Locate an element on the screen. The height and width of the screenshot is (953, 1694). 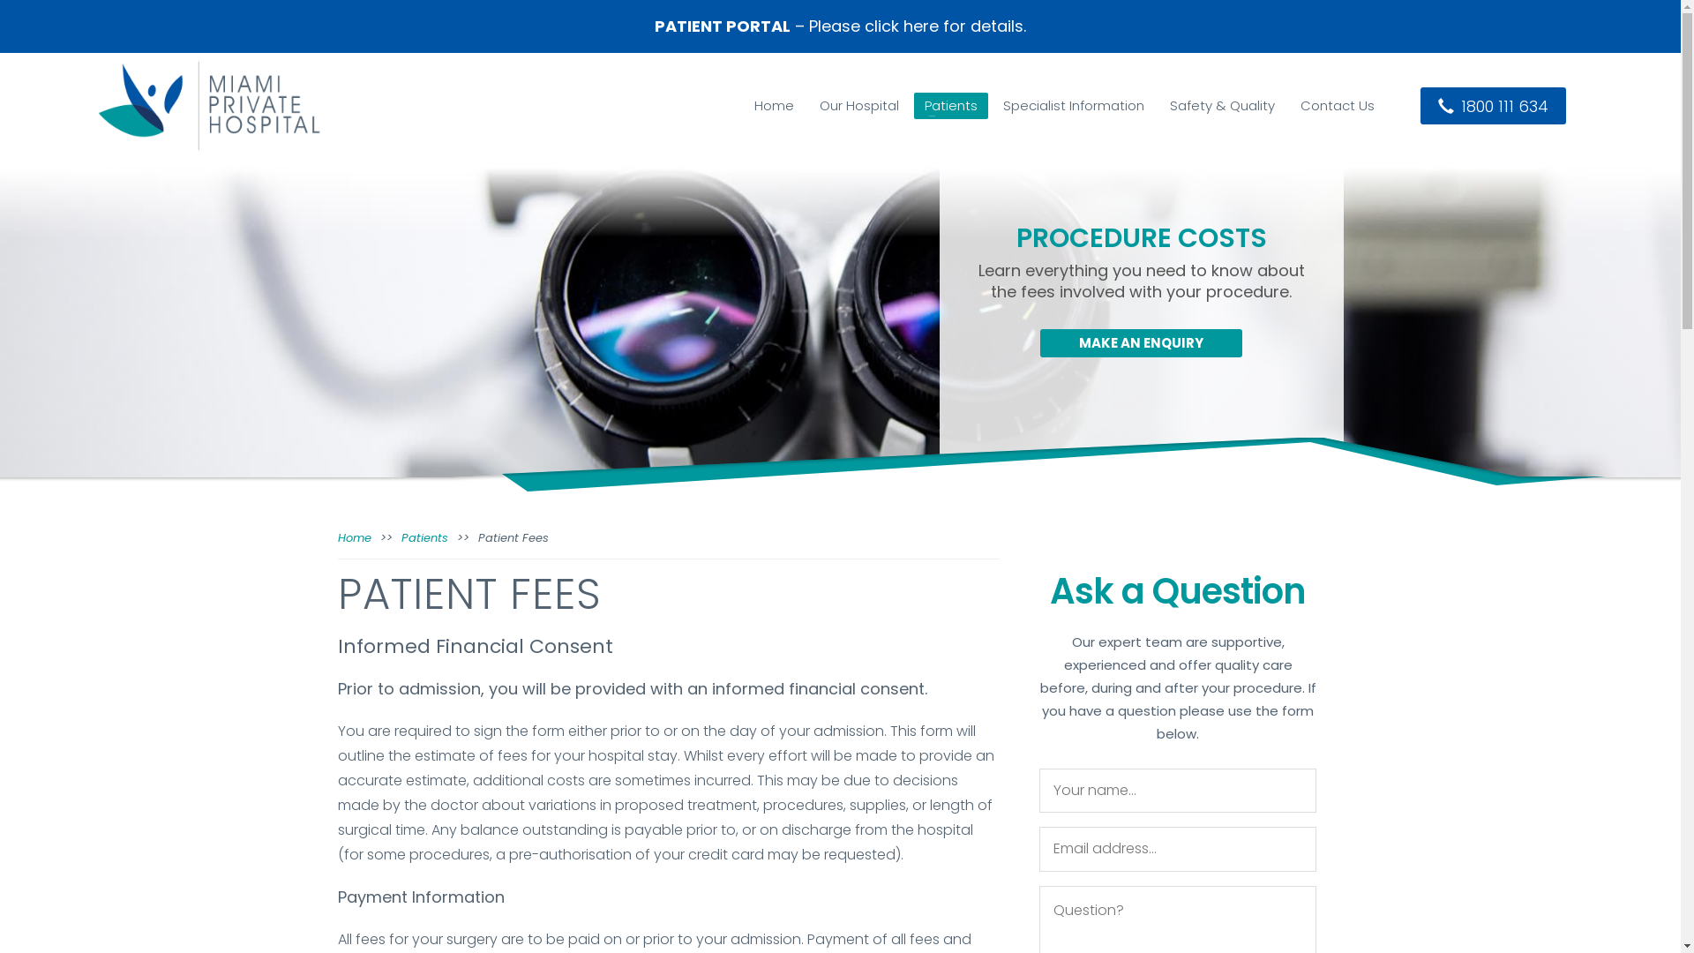
Patients is located at coordinates (951, 106).